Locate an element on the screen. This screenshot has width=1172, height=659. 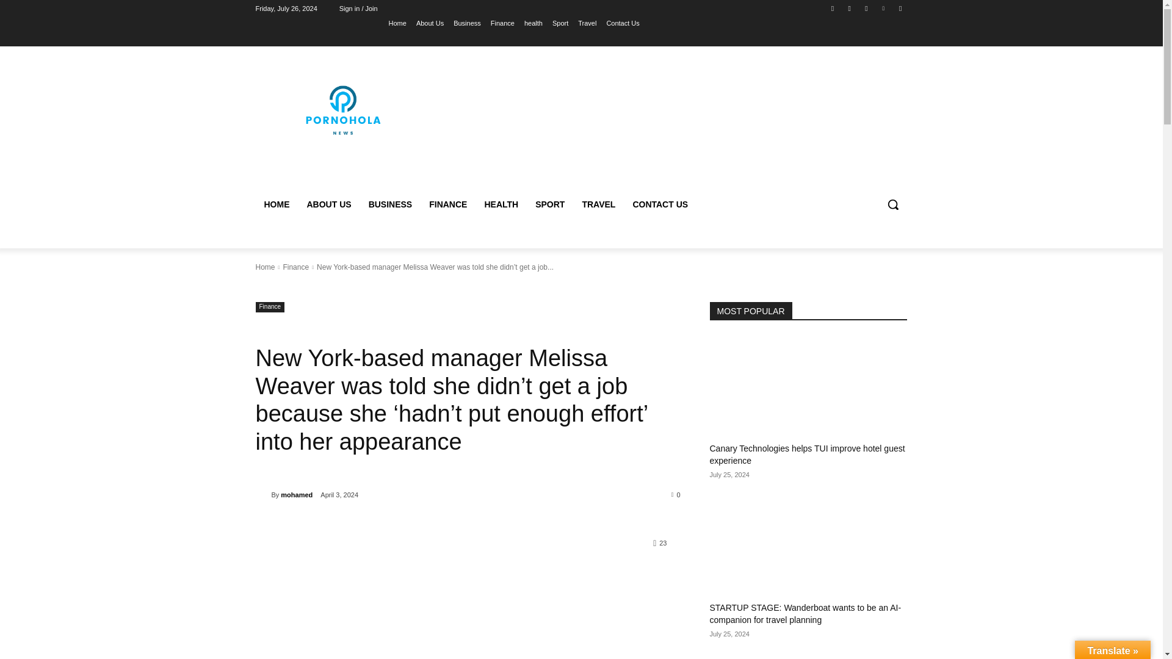
Contact Us is located at coordinates (622, 23).